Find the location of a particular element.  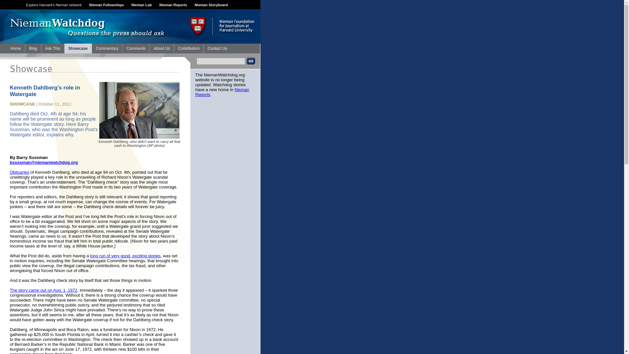

Comments is located at coordinates (136, 49).